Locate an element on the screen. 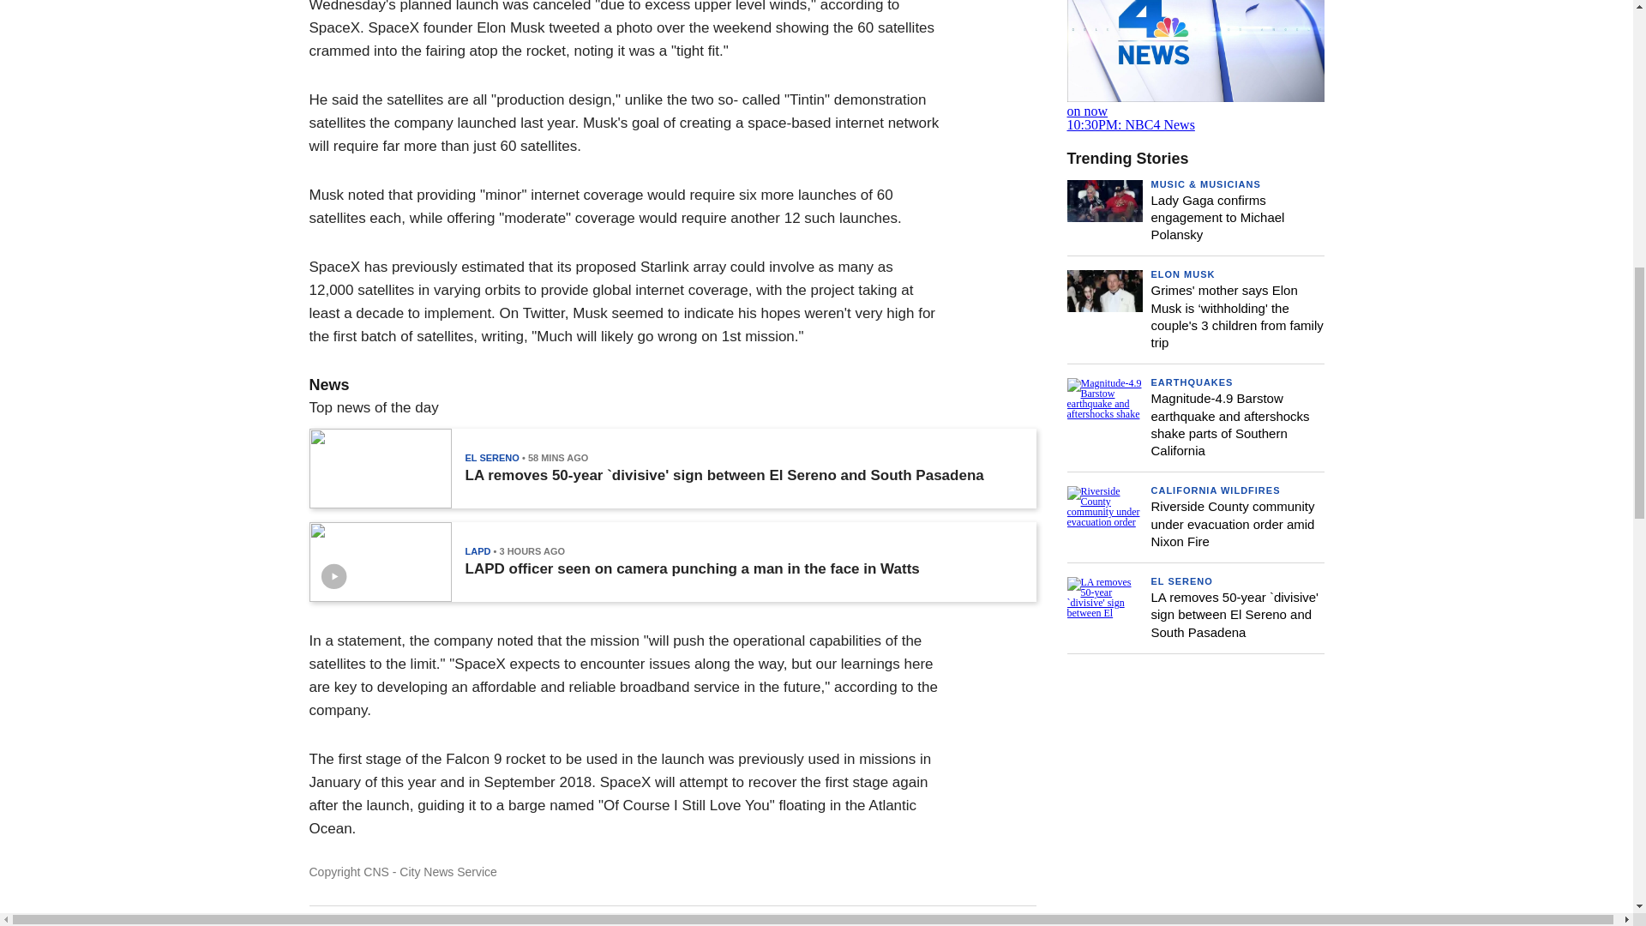 Image resolution: width=1646 pixels, height=926 pixels. EL SERENO is located at coordinates (490, 458).